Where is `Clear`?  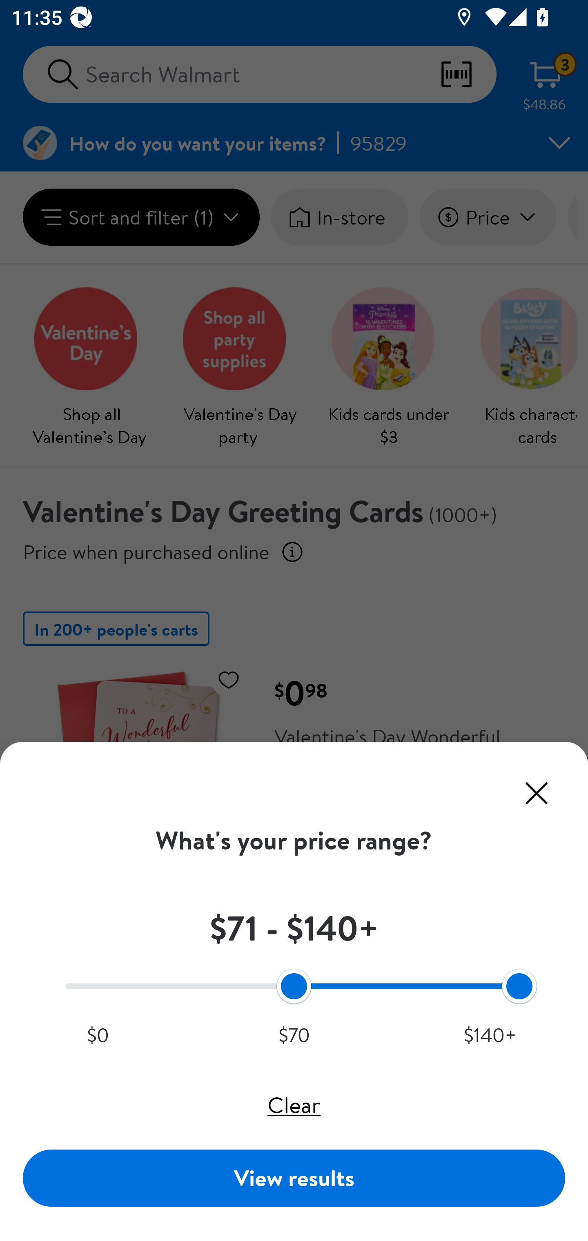 Clear is located at coordinates (294, 1105).